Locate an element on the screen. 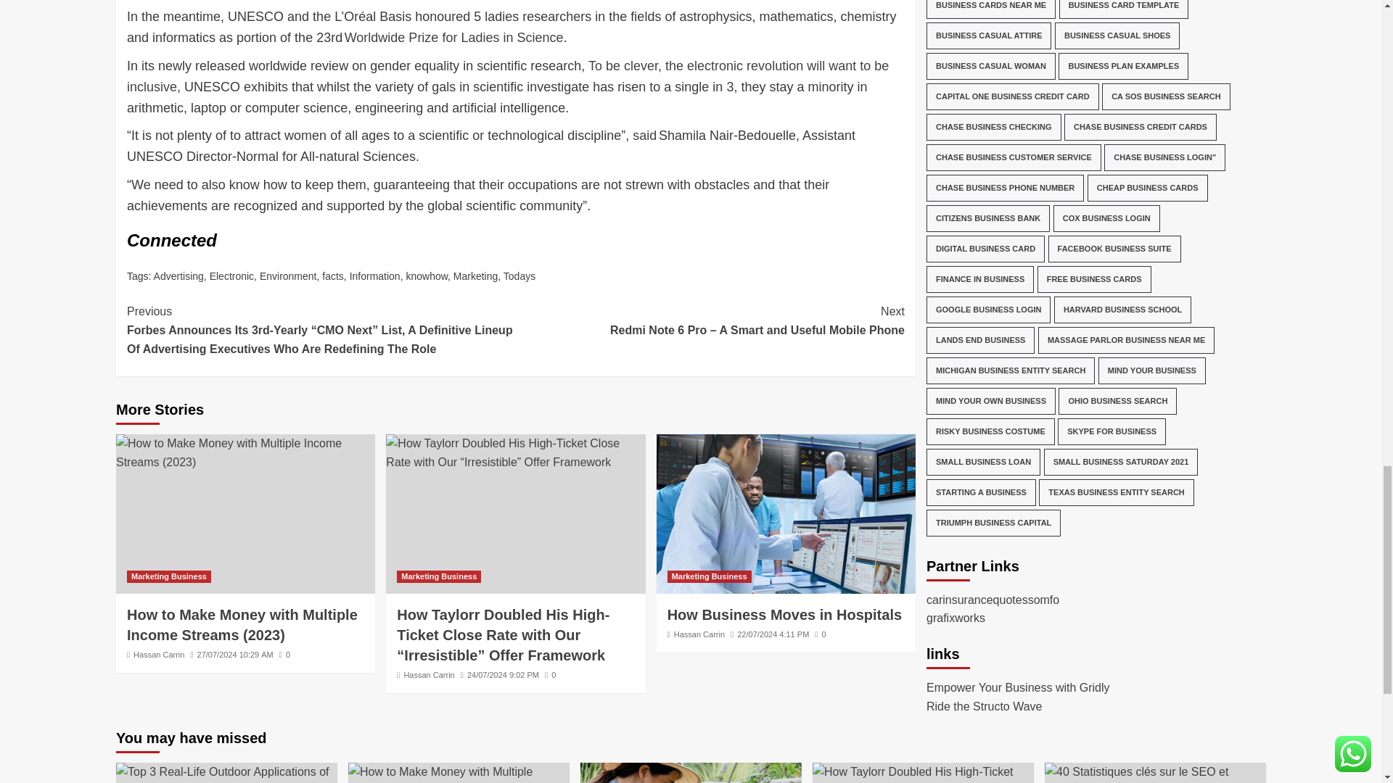 This screenshot has height=783, width=1393. Top 3 Real-Life Outdoor Applications of PVC Board Signs is located at coordinates (226, 773).